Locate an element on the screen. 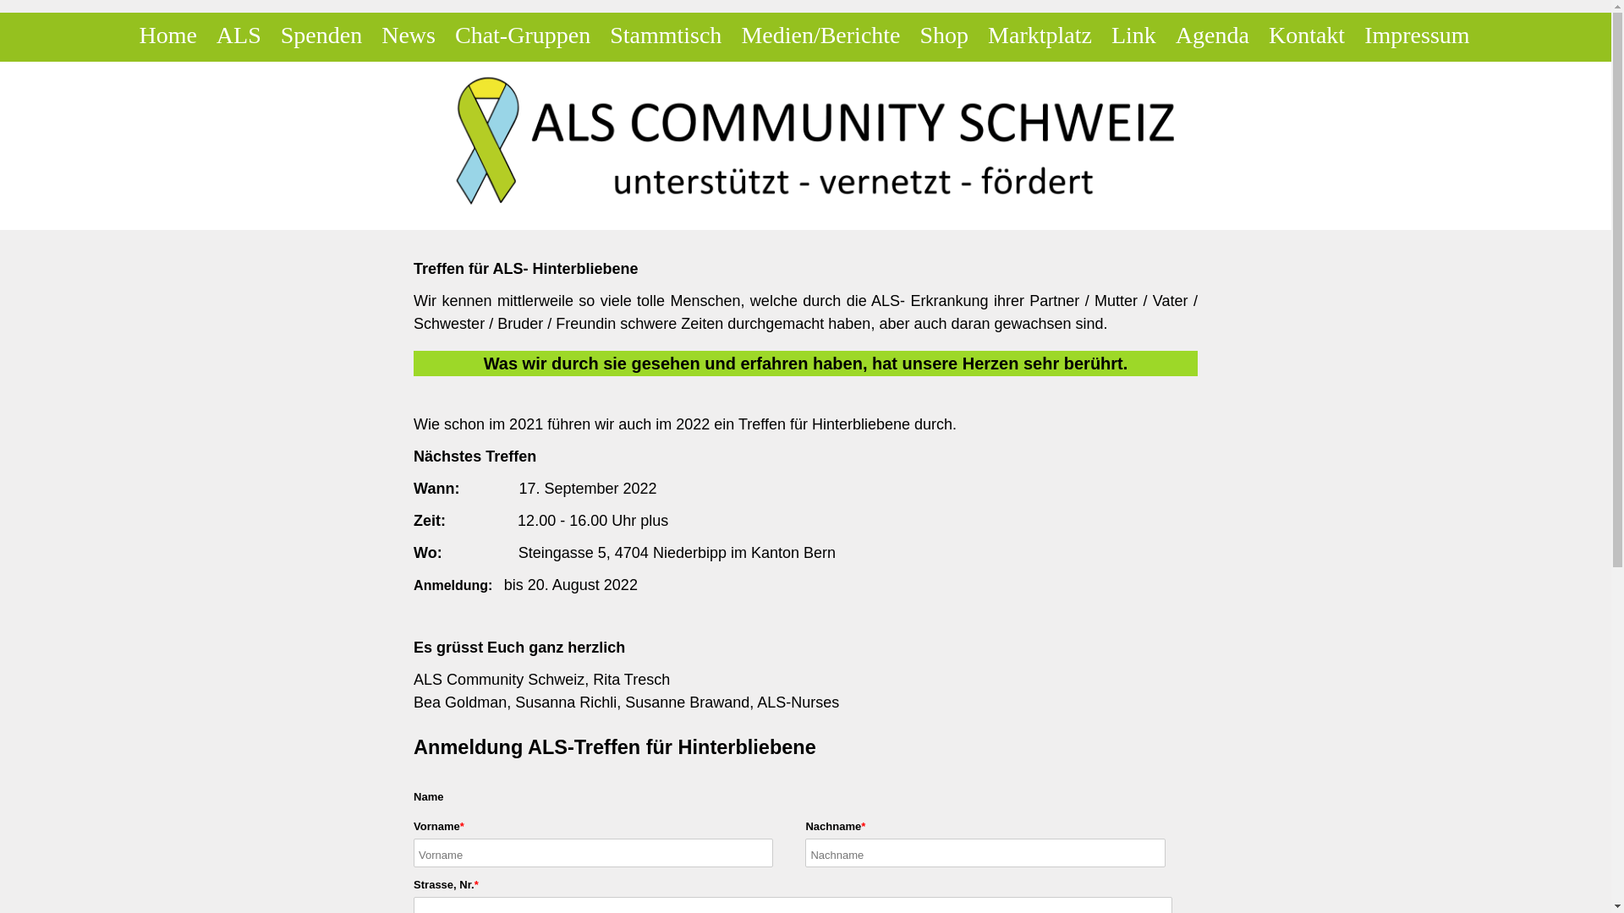  Medien/Berichte is located at coordinates (820, 36).